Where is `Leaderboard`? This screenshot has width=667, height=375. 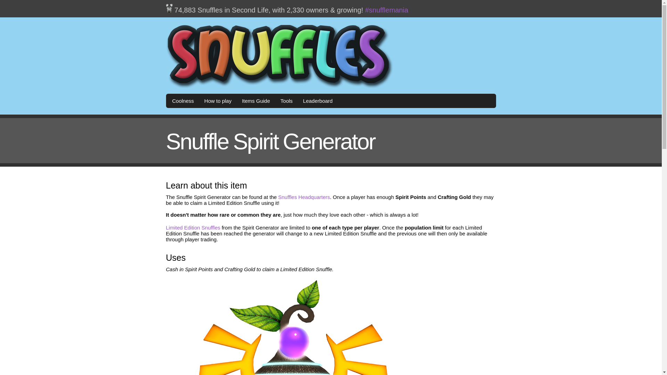 Leaderboard is located at coordinates (318, 101).